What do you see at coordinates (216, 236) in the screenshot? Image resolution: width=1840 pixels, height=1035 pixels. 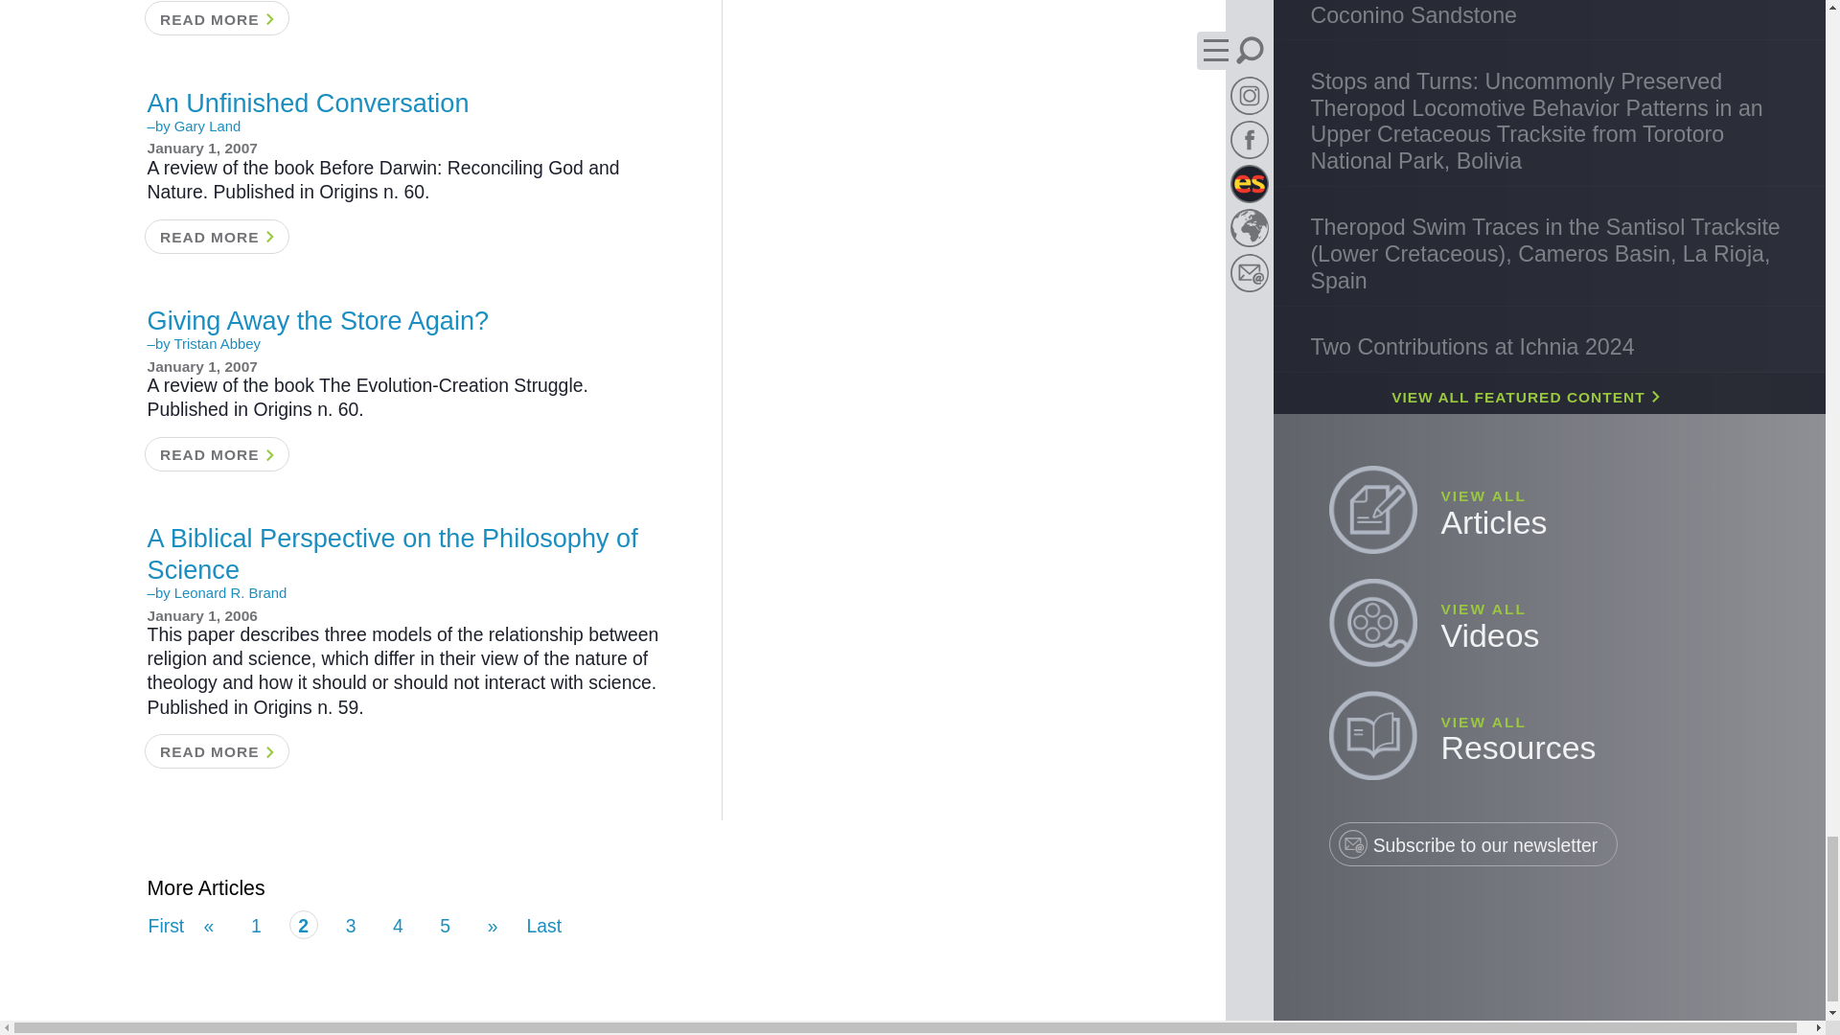 I see `READ MORE` at bounding box center [216, 236].